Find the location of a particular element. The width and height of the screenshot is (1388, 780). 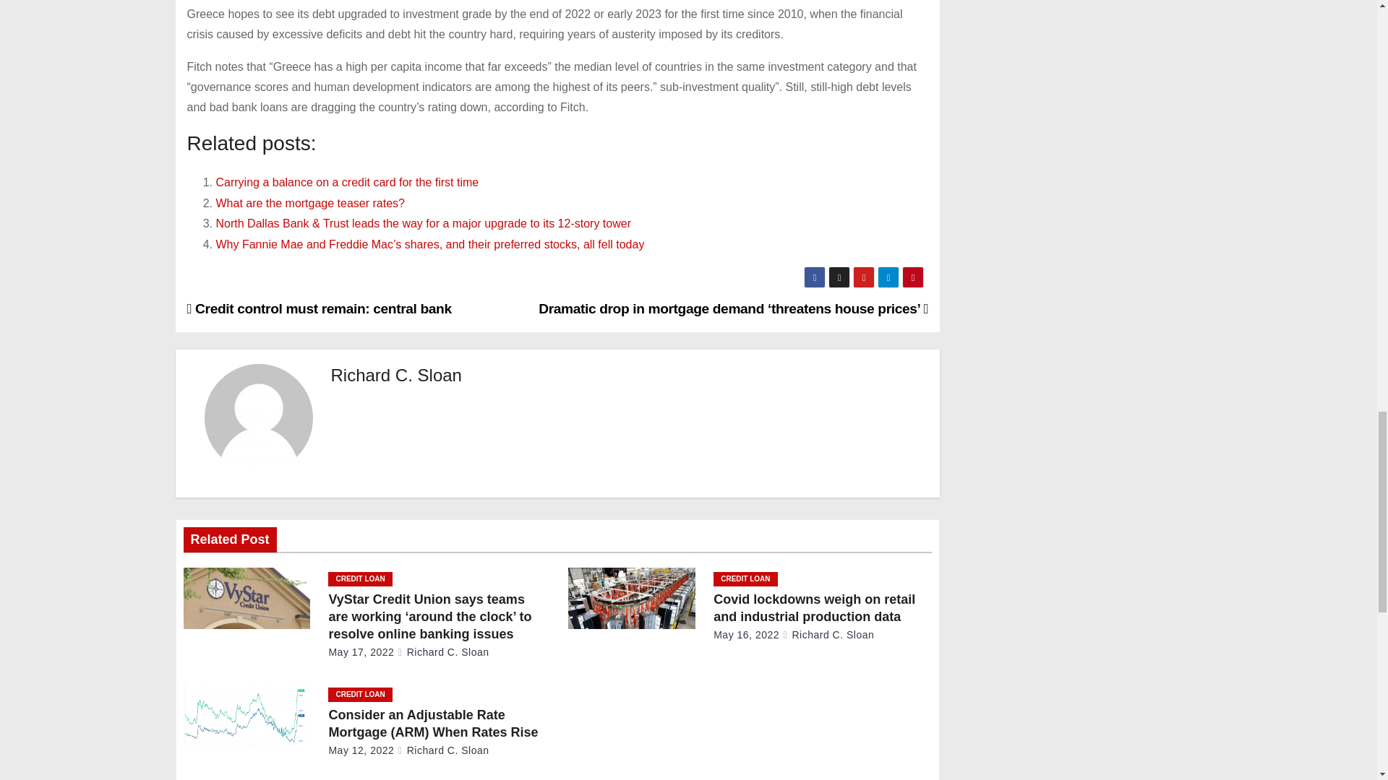

Carrying a balance on a credit card for the first time is located at coordinates (347, 182).